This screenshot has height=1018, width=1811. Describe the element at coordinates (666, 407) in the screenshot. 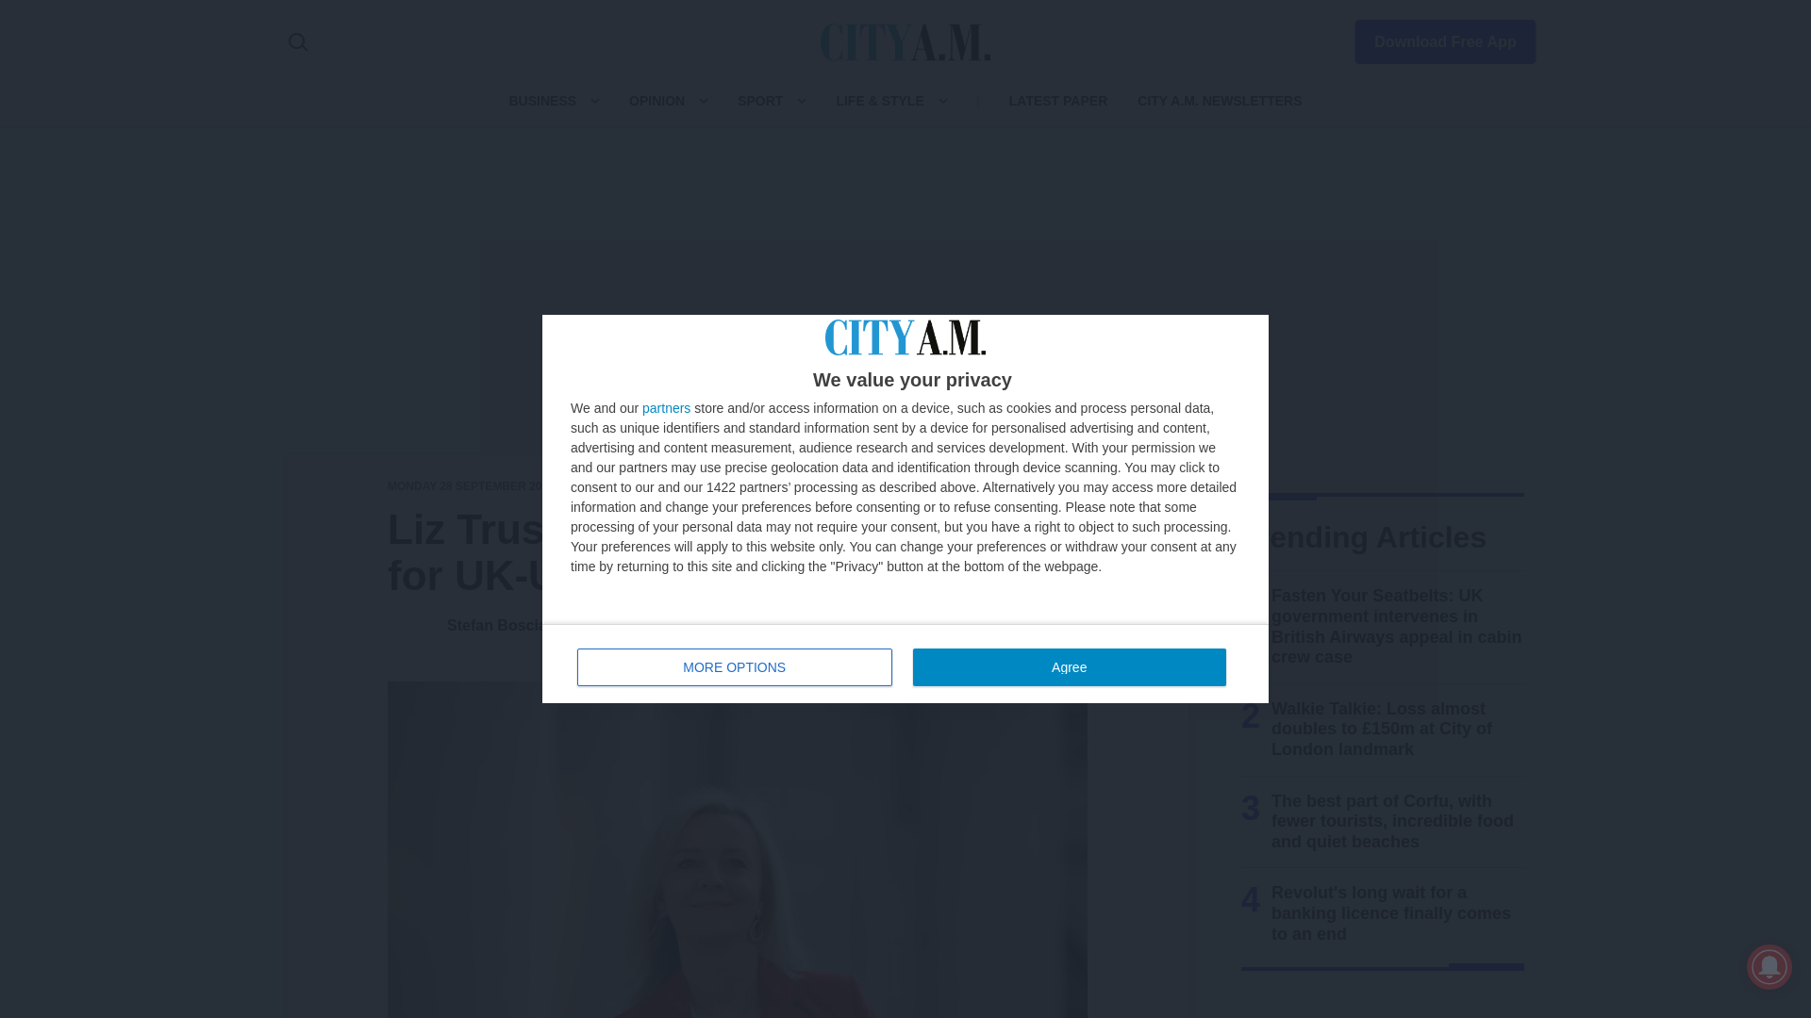

I see `partners` at that location.